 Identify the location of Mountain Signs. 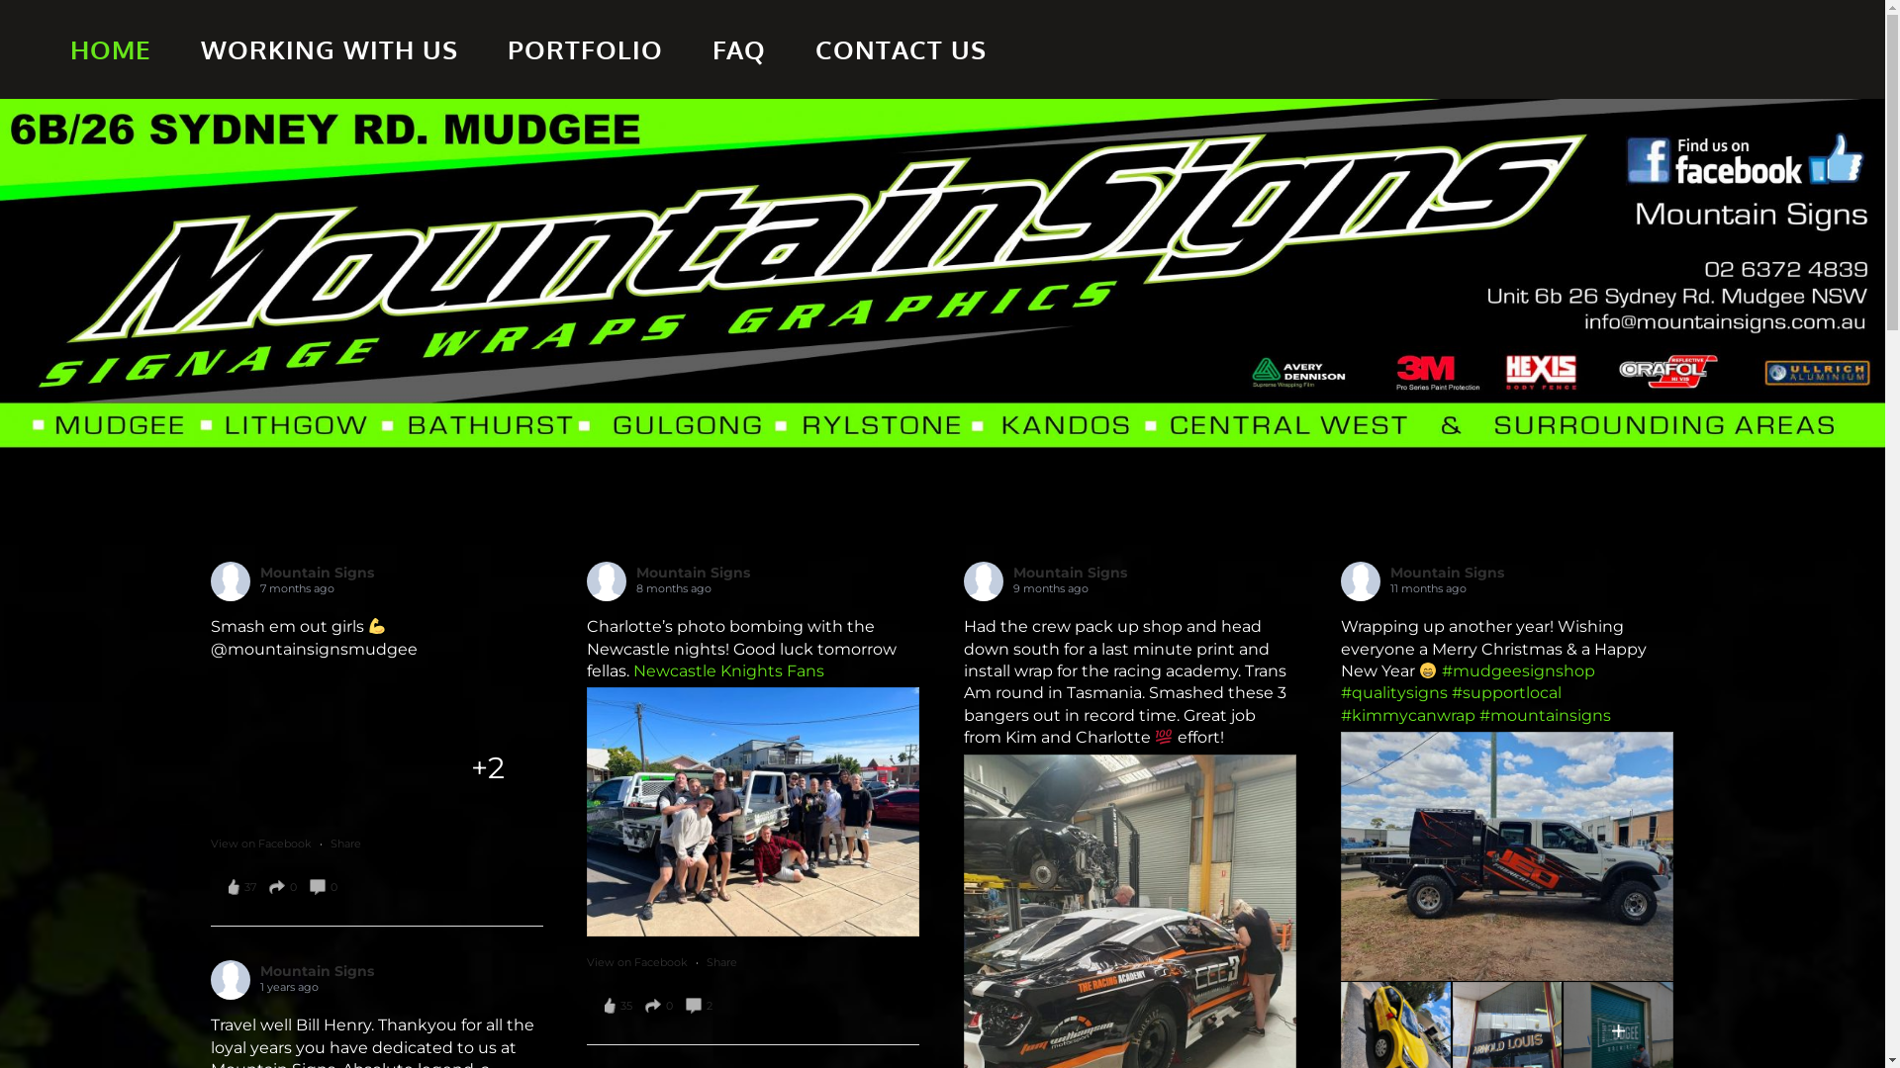
(1447, 573).